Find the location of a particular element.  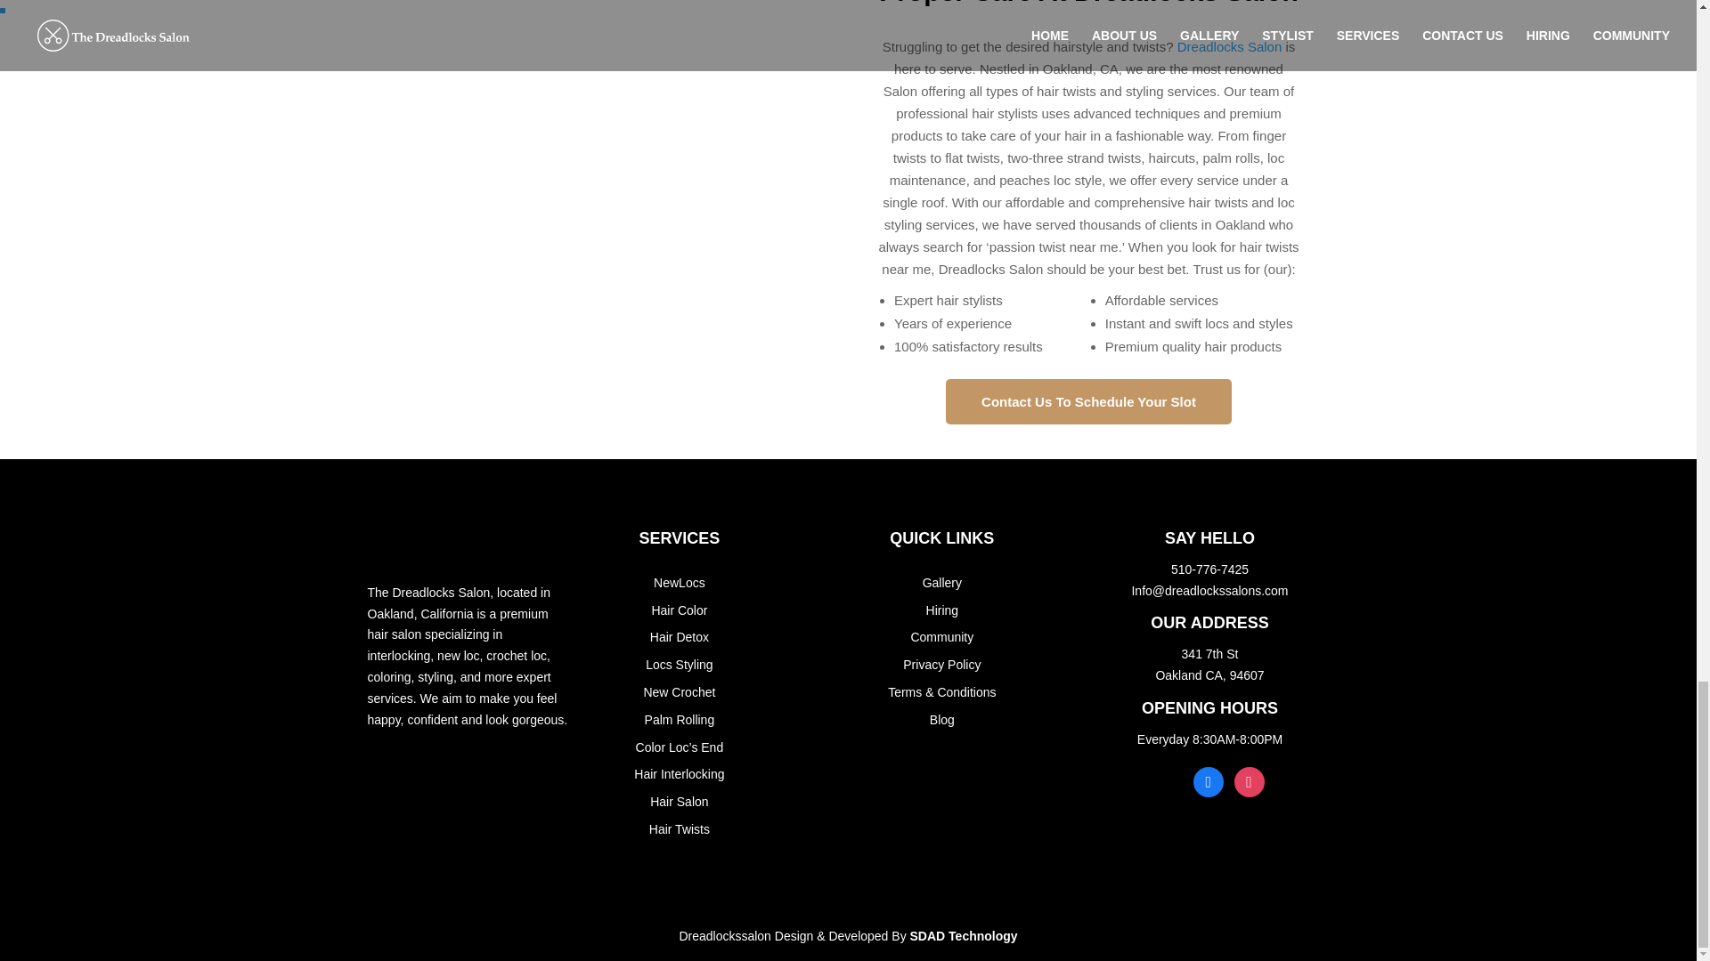

Hair Interlocking is located at coordinates (679, 774).